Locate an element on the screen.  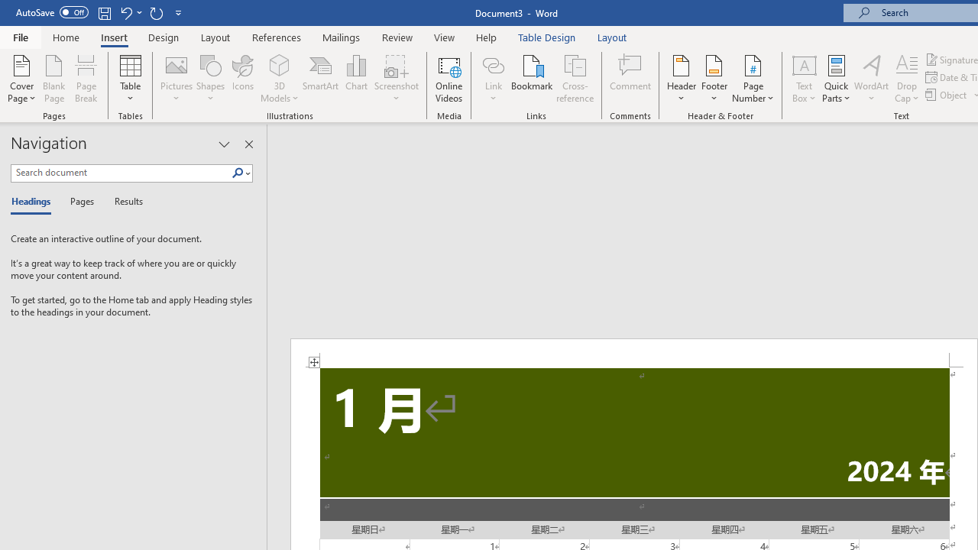
Drop Cap is located at coordinates (907, 78).